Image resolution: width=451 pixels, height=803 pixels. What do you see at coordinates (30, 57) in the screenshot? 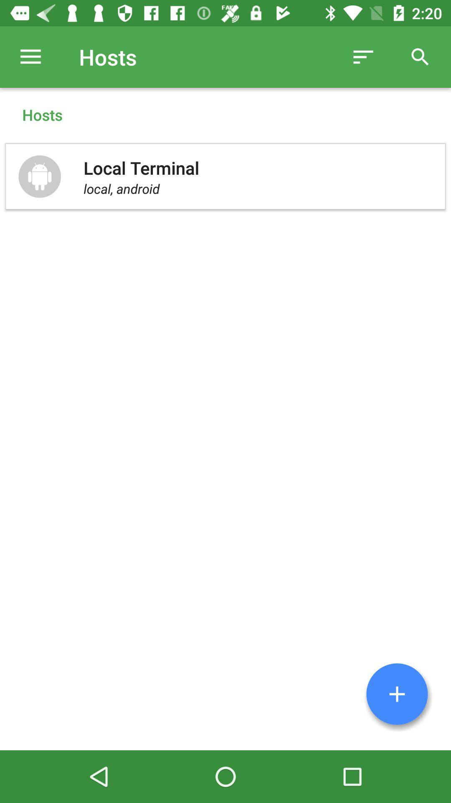
I see `choose the item to the left of the hosts item` at bounding box center [30, 57].